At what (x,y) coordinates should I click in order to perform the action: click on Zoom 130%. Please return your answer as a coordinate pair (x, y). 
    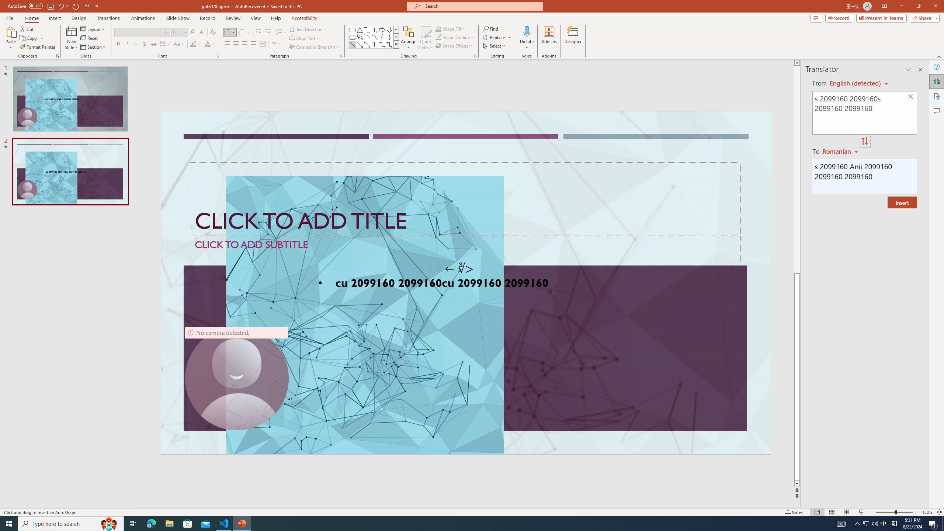
    Looking at the image, I should click on (927, 512).